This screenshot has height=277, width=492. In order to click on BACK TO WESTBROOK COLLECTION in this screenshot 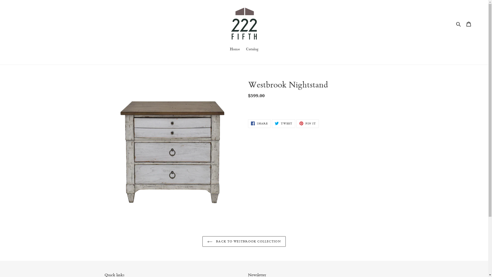, I will do `click(244, 242)`.